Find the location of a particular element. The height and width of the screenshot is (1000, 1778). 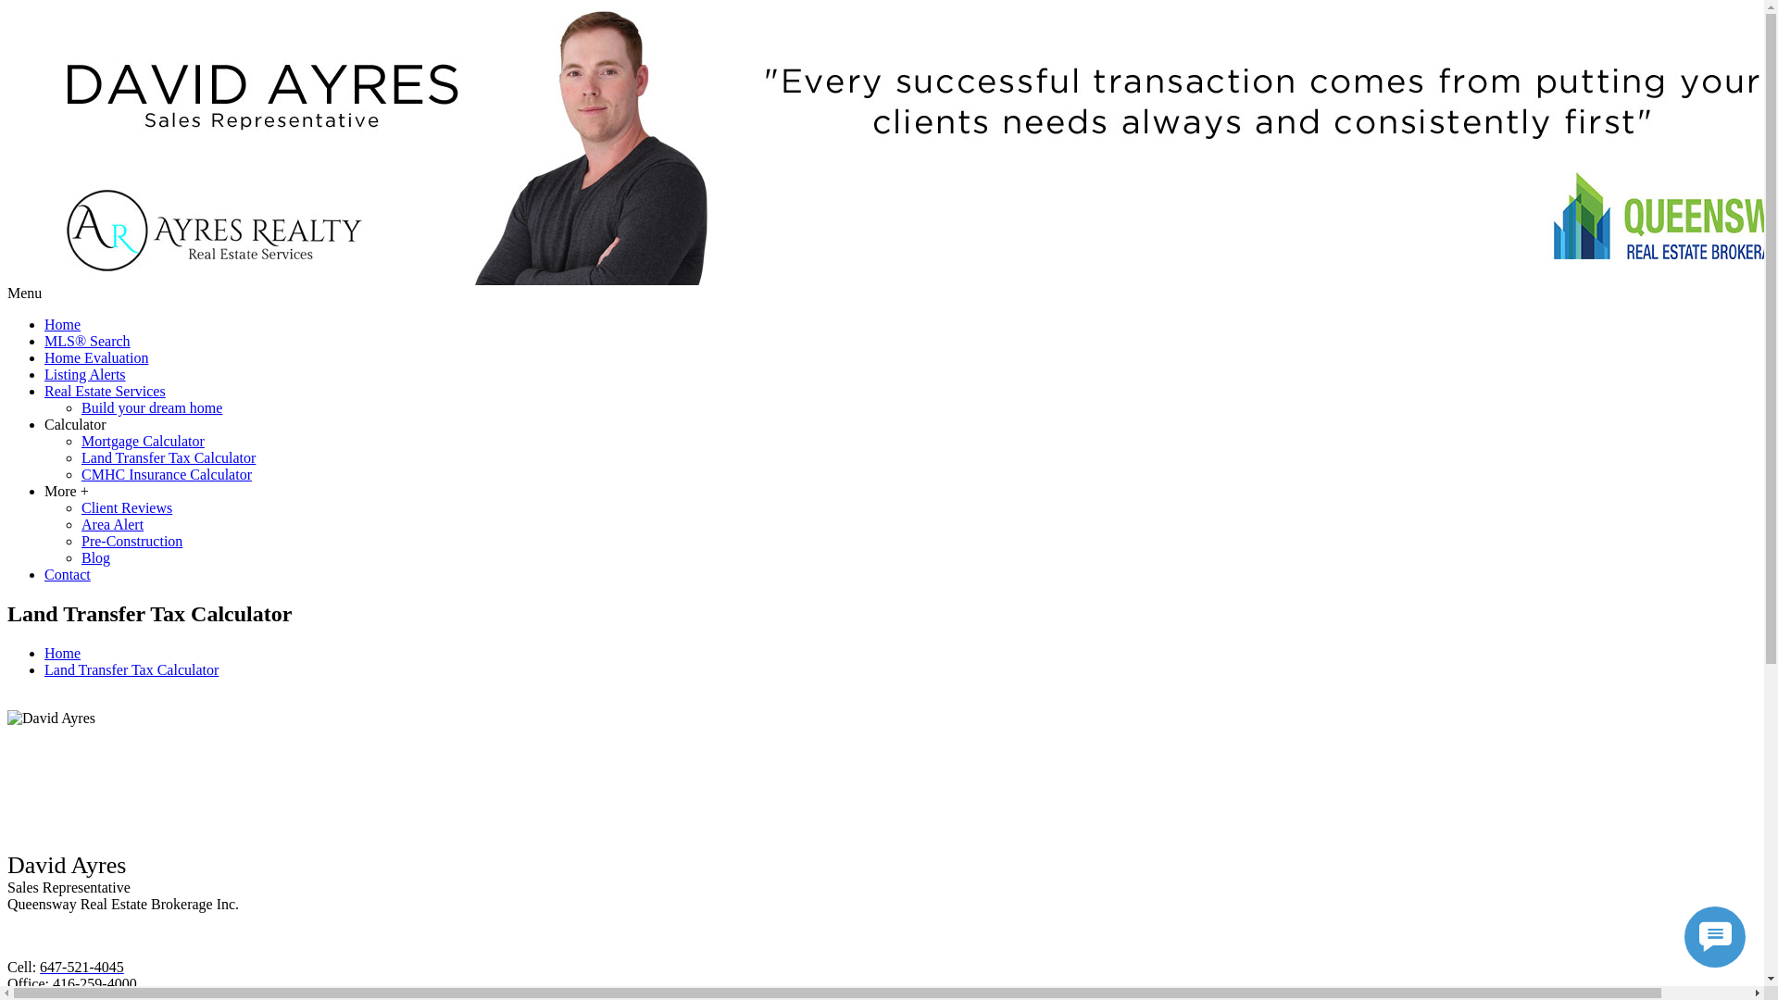

Build your dream home is located at coordinates (152, 407).